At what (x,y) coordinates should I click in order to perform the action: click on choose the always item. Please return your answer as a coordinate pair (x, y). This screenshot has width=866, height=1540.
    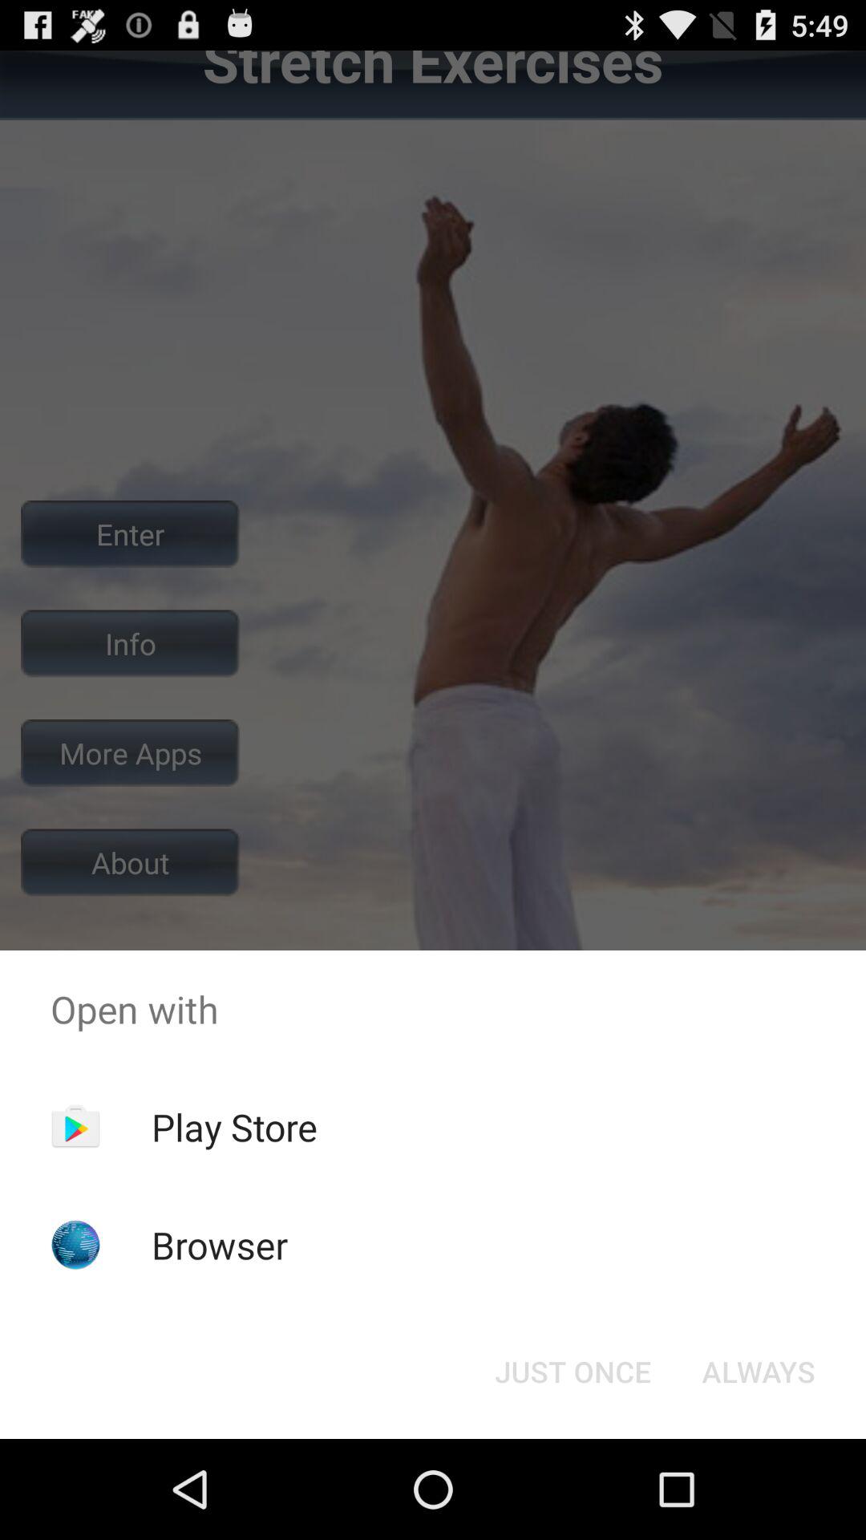
    Looking at the image, I should click on (759, 1372).